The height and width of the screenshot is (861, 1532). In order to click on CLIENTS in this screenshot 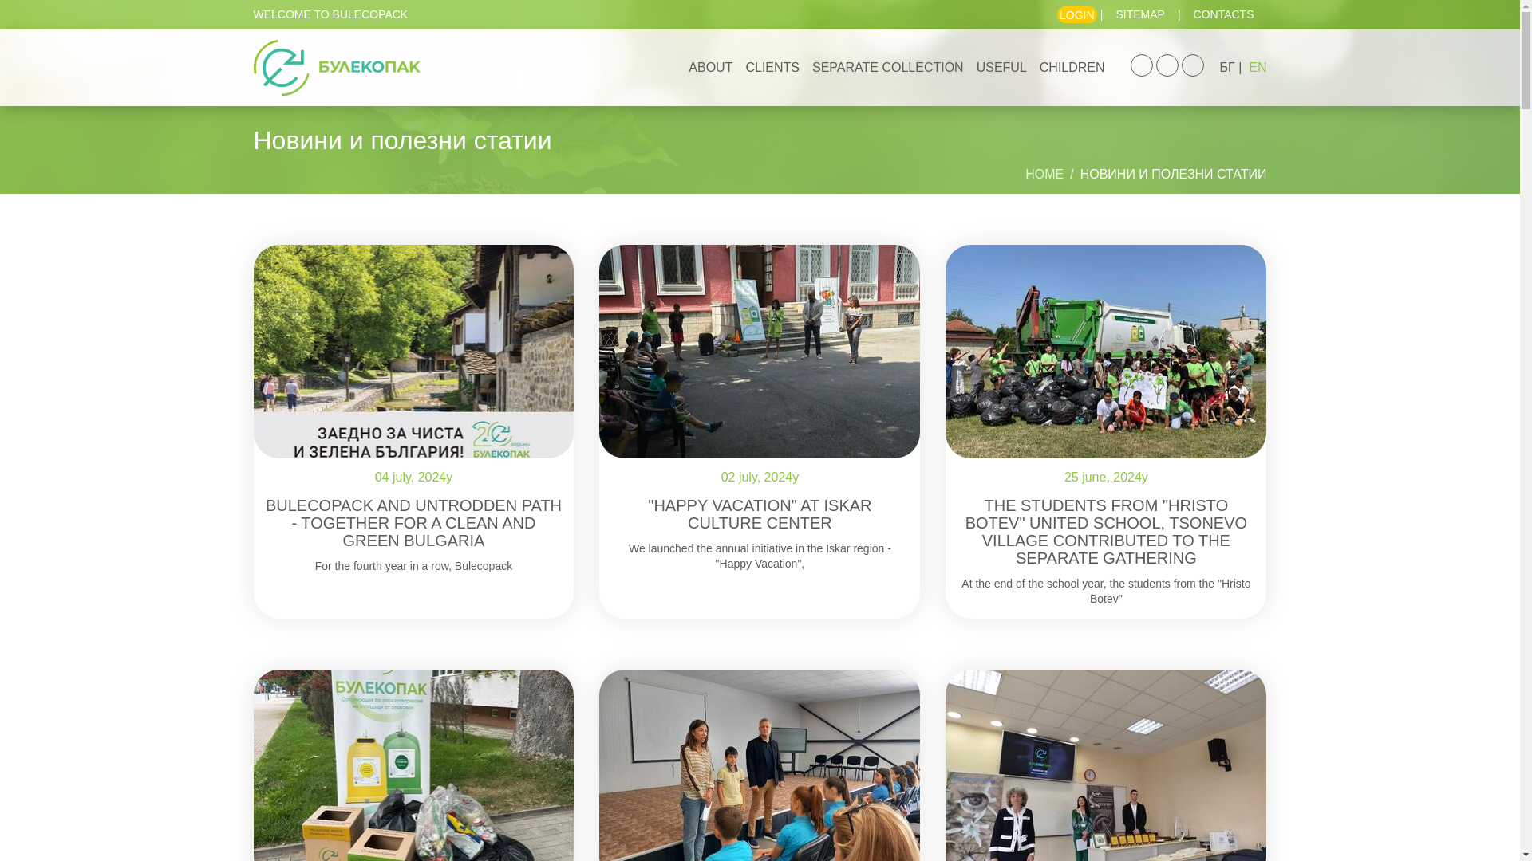, I will do `click(772, 67)`.